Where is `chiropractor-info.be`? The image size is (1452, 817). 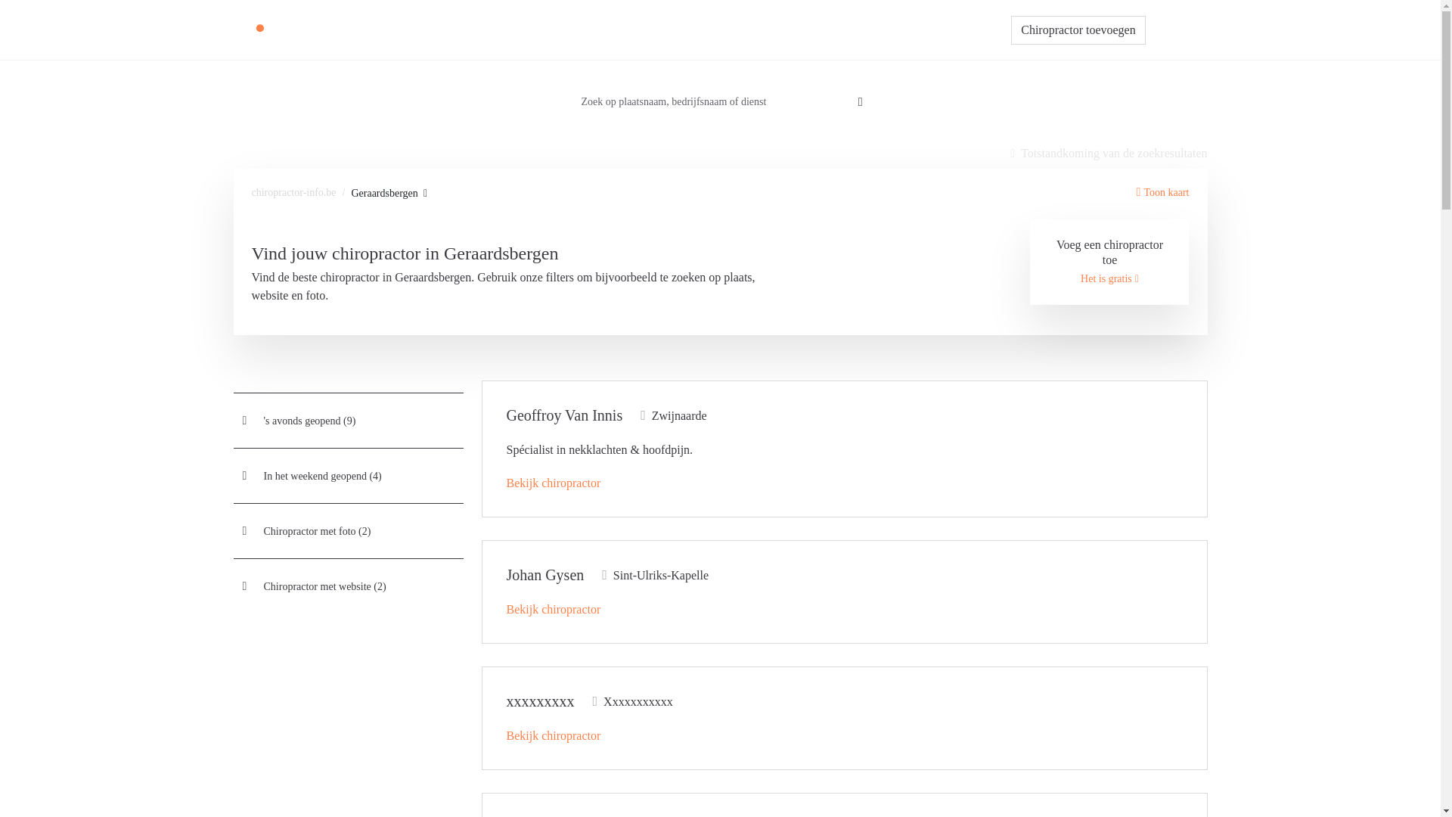 chiropractor-info.be is located at coordinates (293, 192).